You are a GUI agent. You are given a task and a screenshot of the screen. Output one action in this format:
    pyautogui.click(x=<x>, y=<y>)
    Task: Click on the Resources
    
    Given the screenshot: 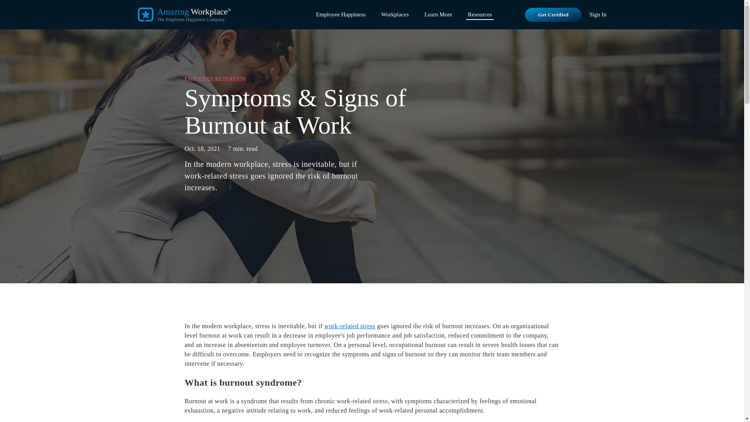 What is the action you would take?
    pyautogui.click(x=480, y=14)
    